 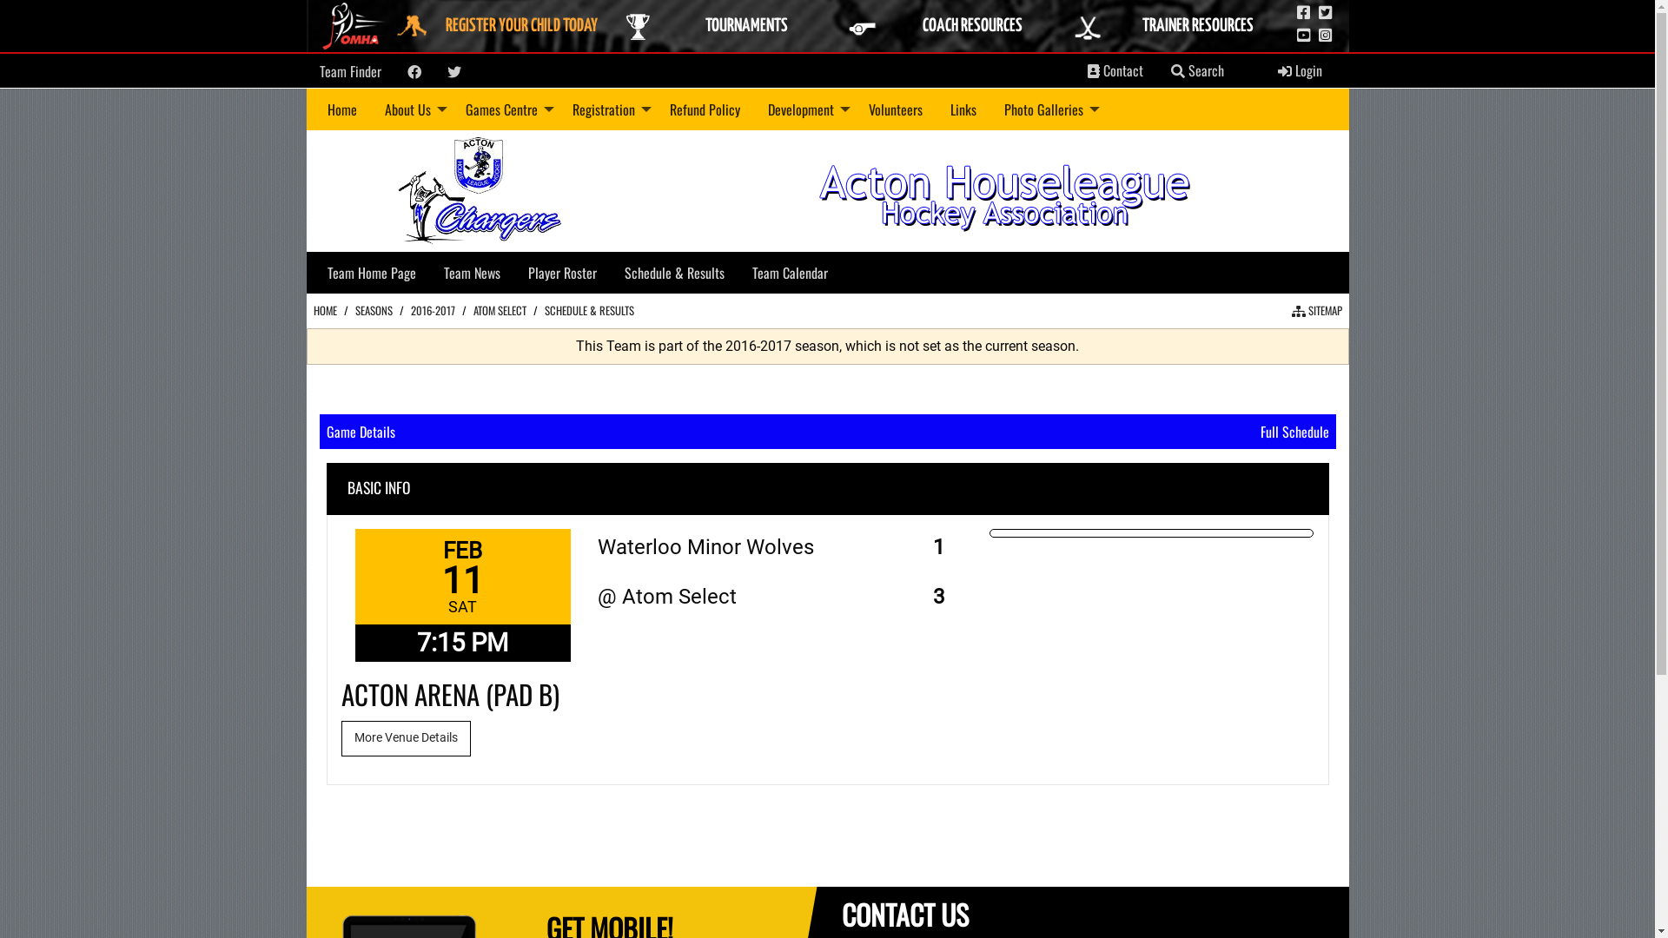 What do you see at coordinates (414, 72) in the screenshot?
I see `Facebook` at bounding box center [414, 72].